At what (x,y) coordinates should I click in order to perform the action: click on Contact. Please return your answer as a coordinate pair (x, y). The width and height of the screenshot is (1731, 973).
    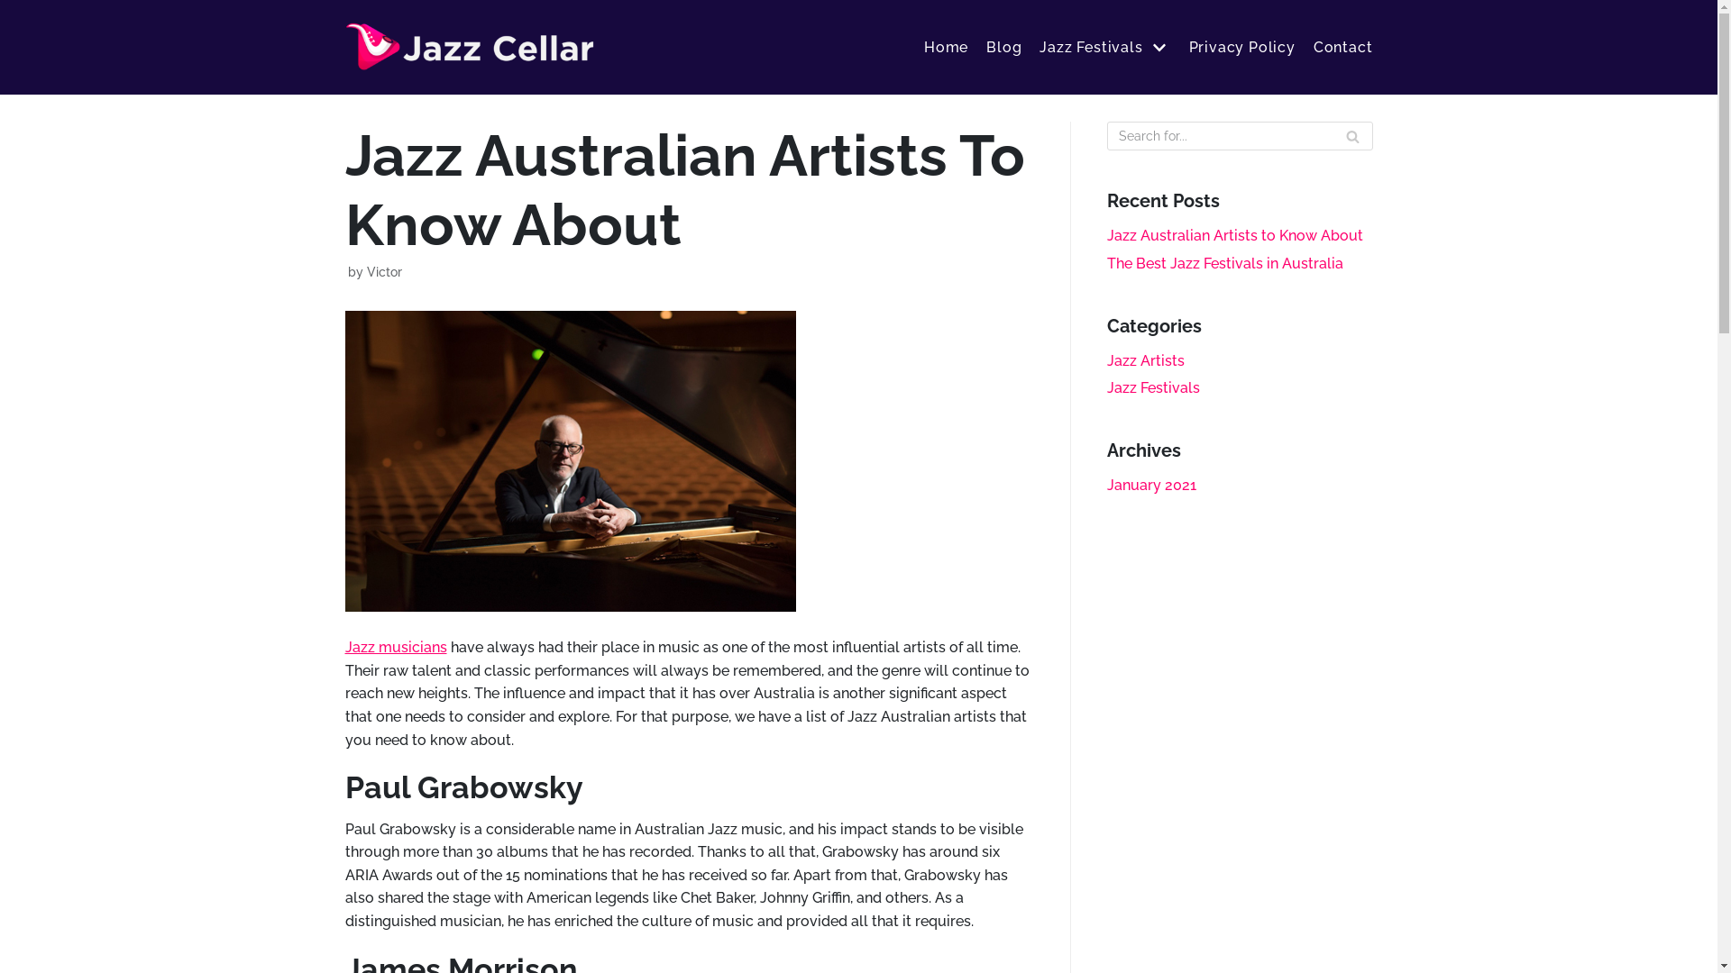
    Looking at the image, I should click on (1343, 48).